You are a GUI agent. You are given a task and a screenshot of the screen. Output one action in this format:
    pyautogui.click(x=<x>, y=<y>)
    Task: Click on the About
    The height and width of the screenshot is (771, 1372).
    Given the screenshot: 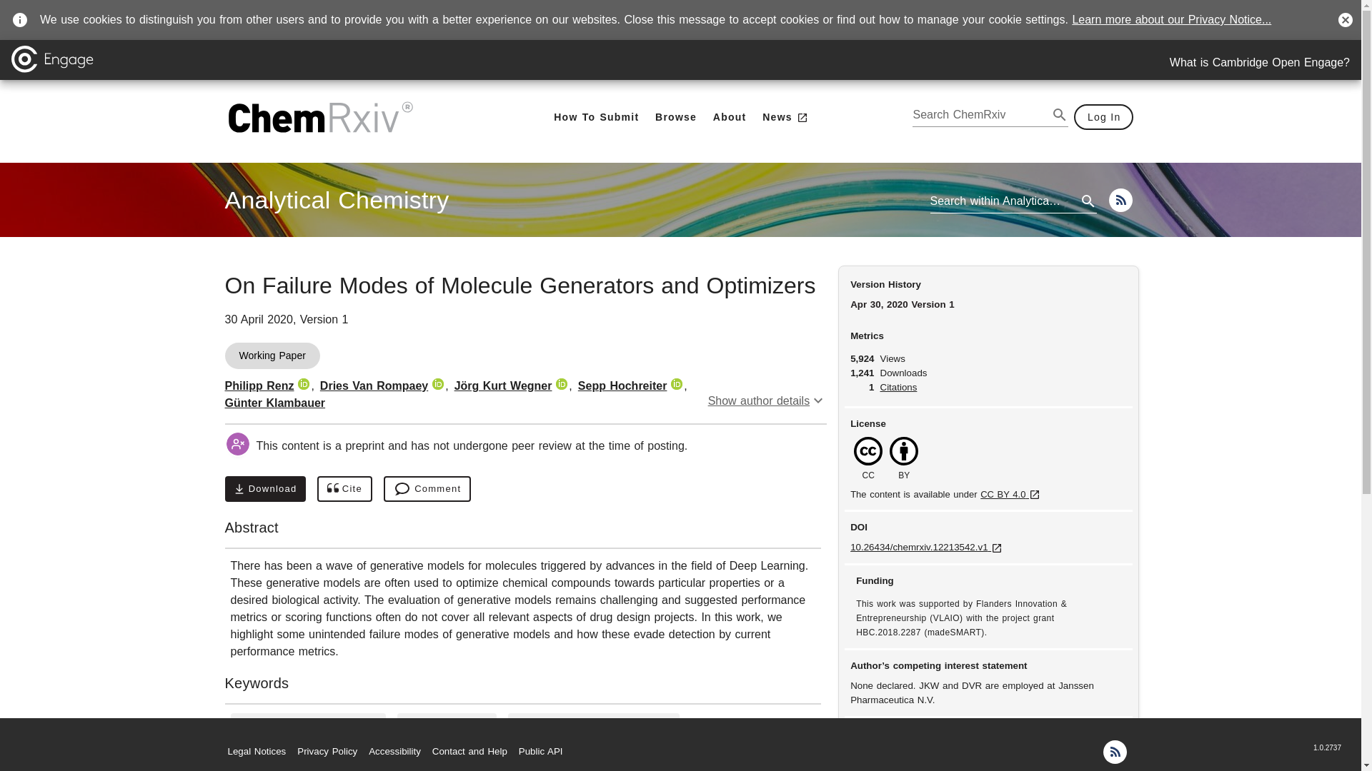 What is the action you would take?
    pyautogui.click(x=729, y=117)
    